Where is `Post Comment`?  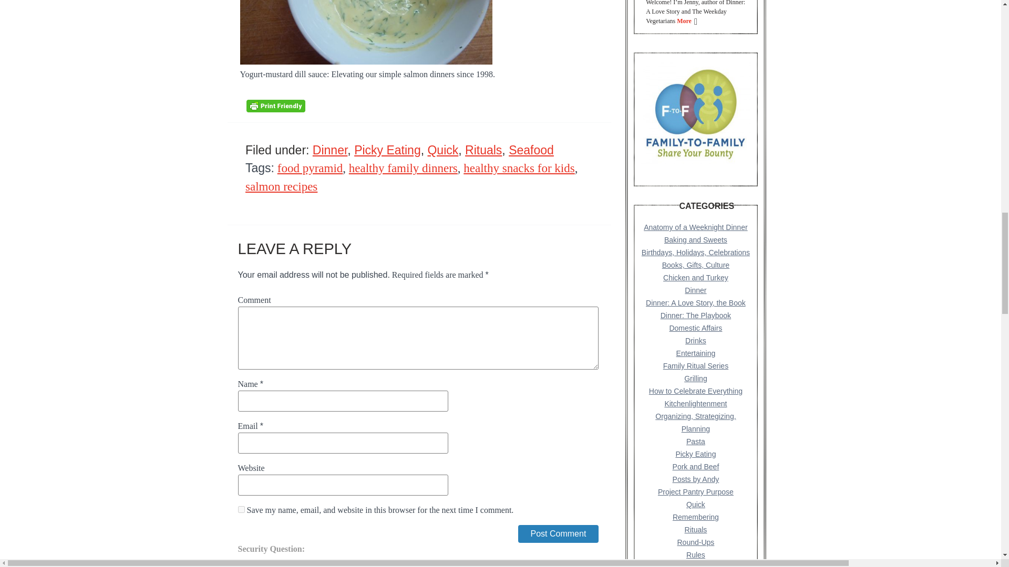
Post Comment is located at coordinates (559, 533).